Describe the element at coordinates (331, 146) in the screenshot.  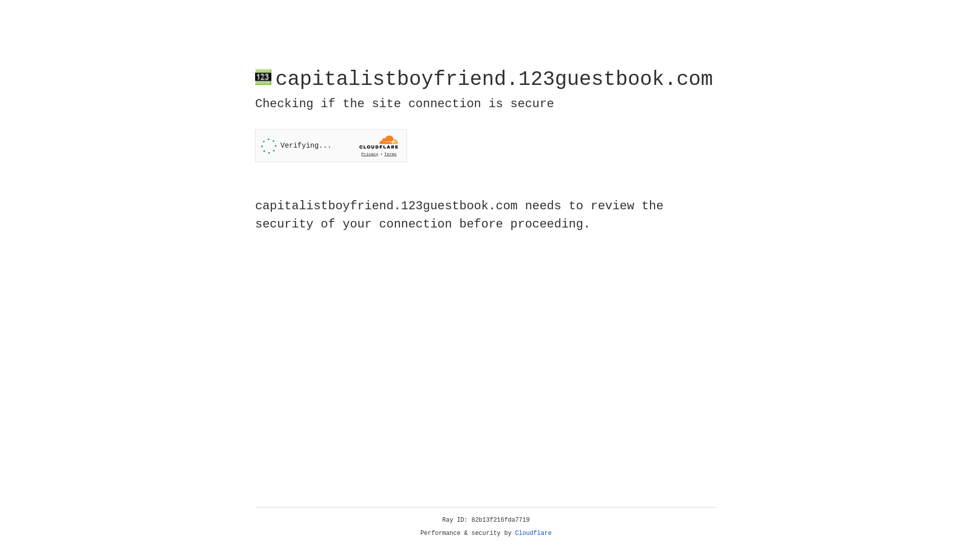
I see `Widget containing a Cloudflare security challenge` at that location.